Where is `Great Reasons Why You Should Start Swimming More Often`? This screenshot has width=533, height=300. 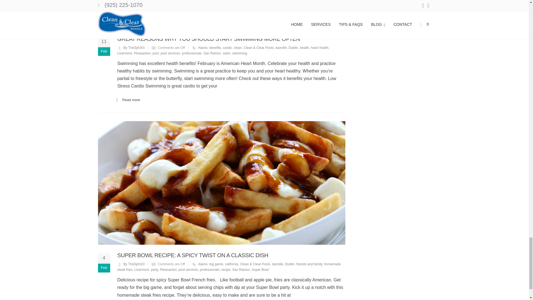 Great Reasons Why You Should Start Swimming More Often is located at coordinates (221, 14).